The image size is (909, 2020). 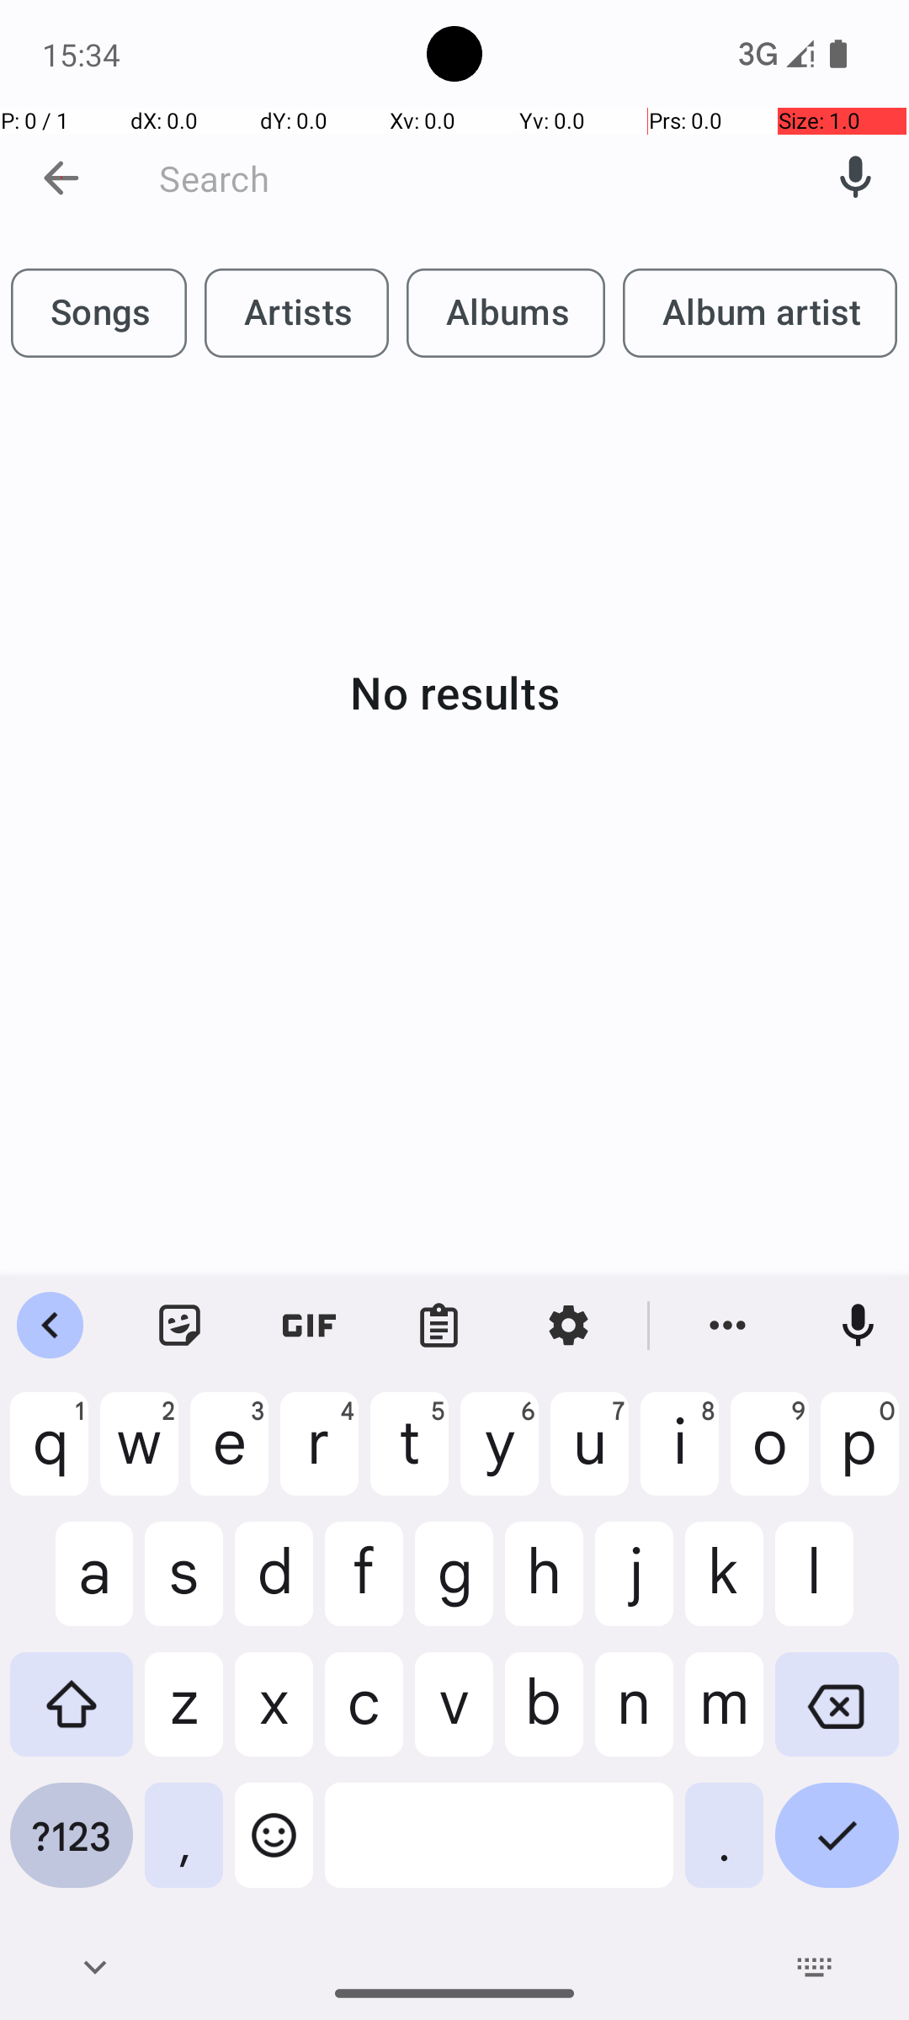 I want to click on Album artist, so click(x=760, y=313).